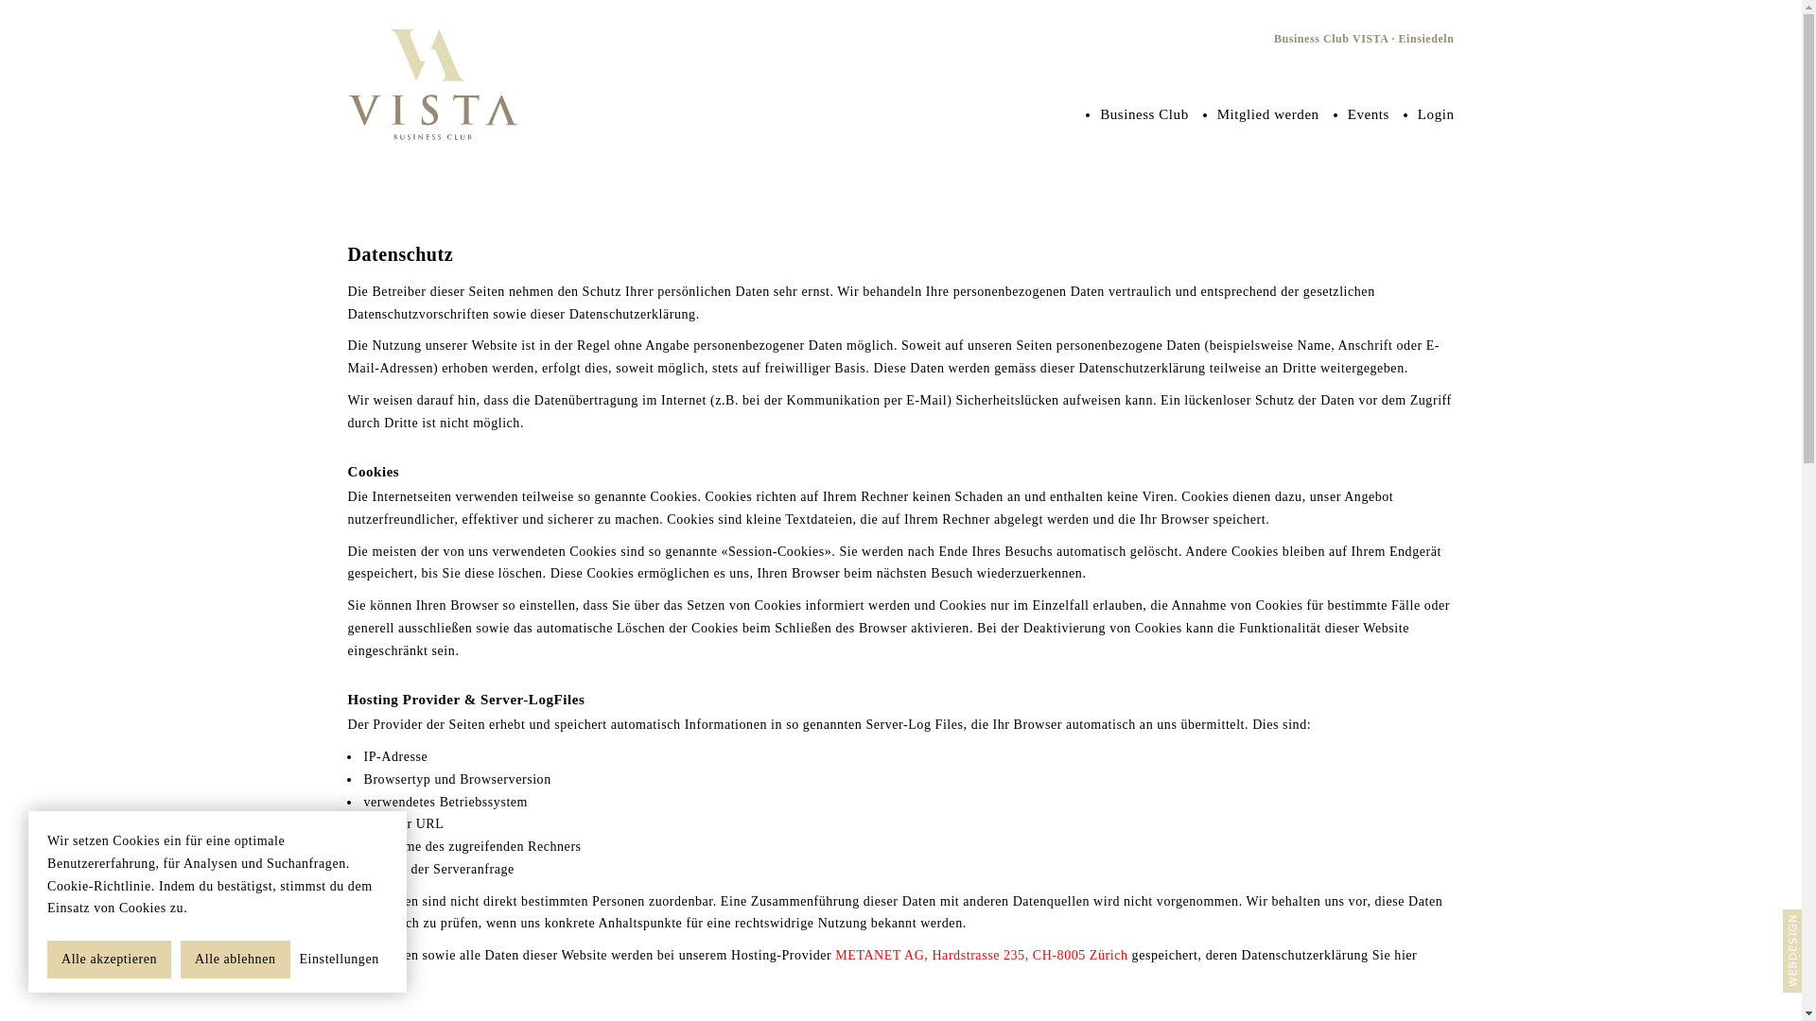  I want to click on Einstellungen, so click(339, 960).